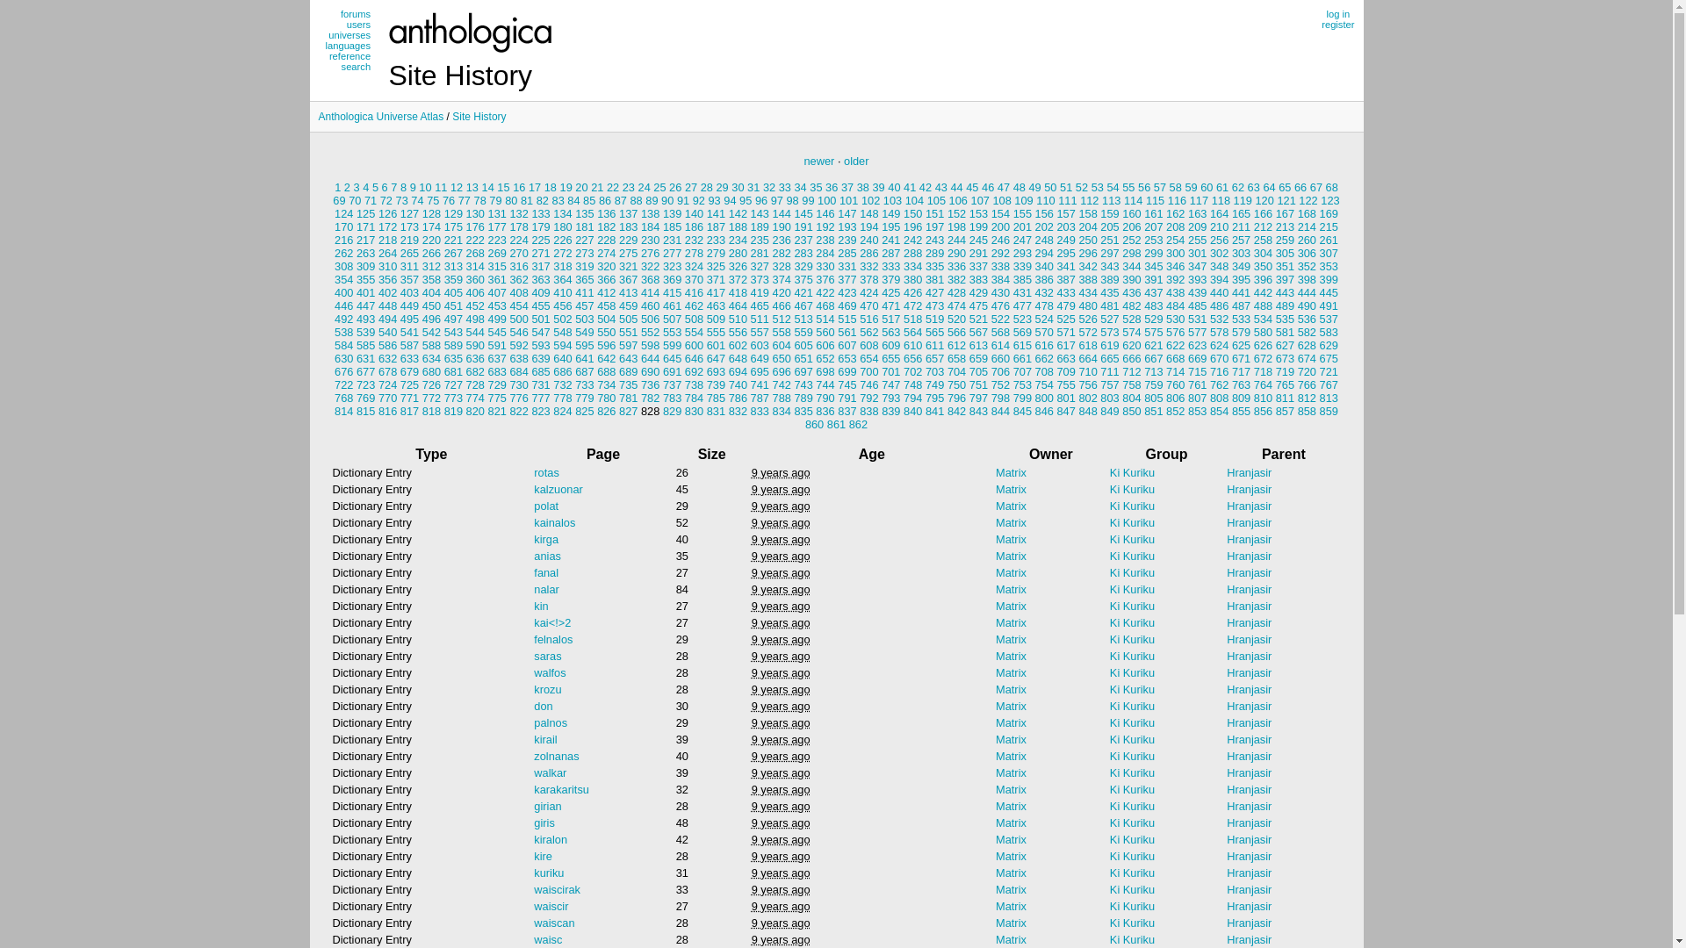 This screenshot has height=948, width=1686. Describe the element at coordinates (432, 332) in the screenshot. I see `542` at that location.